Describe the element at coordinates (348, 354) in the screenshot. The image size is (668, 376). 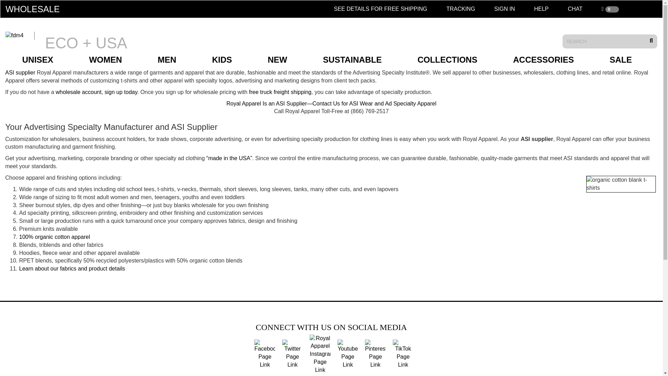
I see `Youtube` at that location.